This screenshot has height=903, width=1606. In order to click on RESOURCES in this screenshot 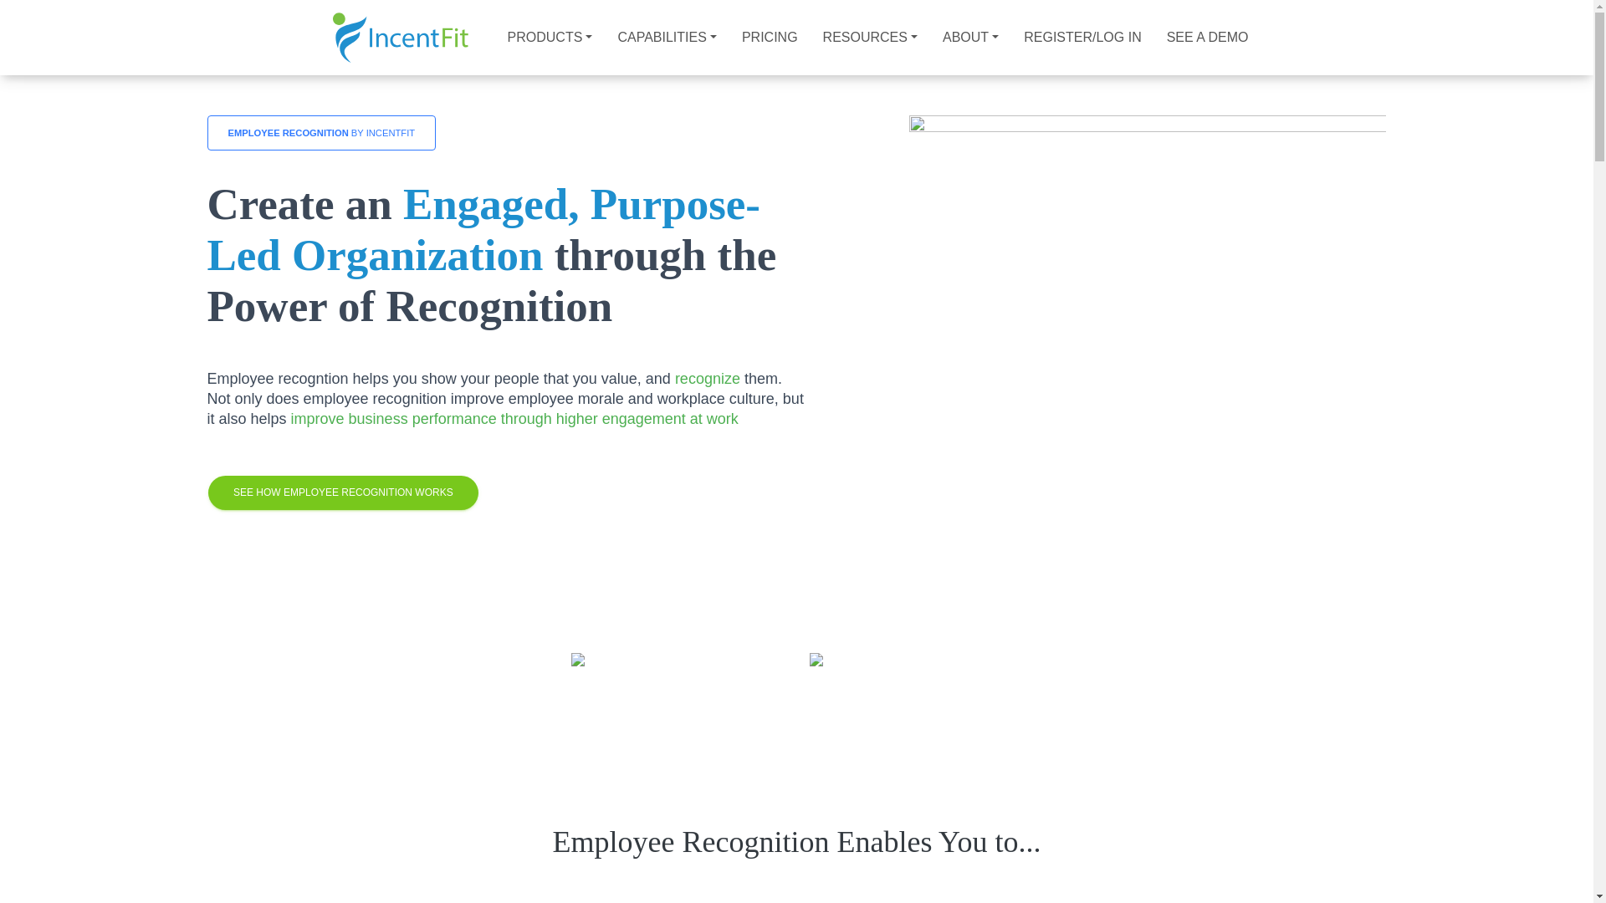, I will do `click(870, 38)`.